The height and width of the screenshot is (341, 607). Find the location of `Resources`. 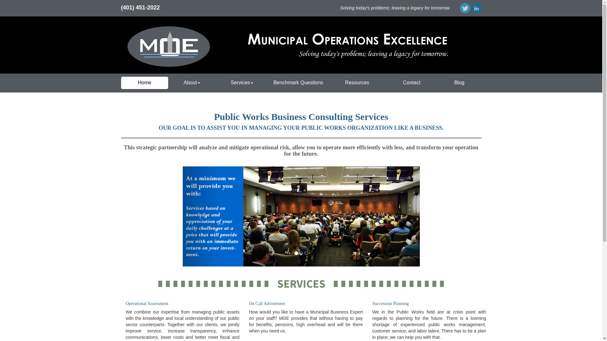

Resources is located at coordinates (357, 83).